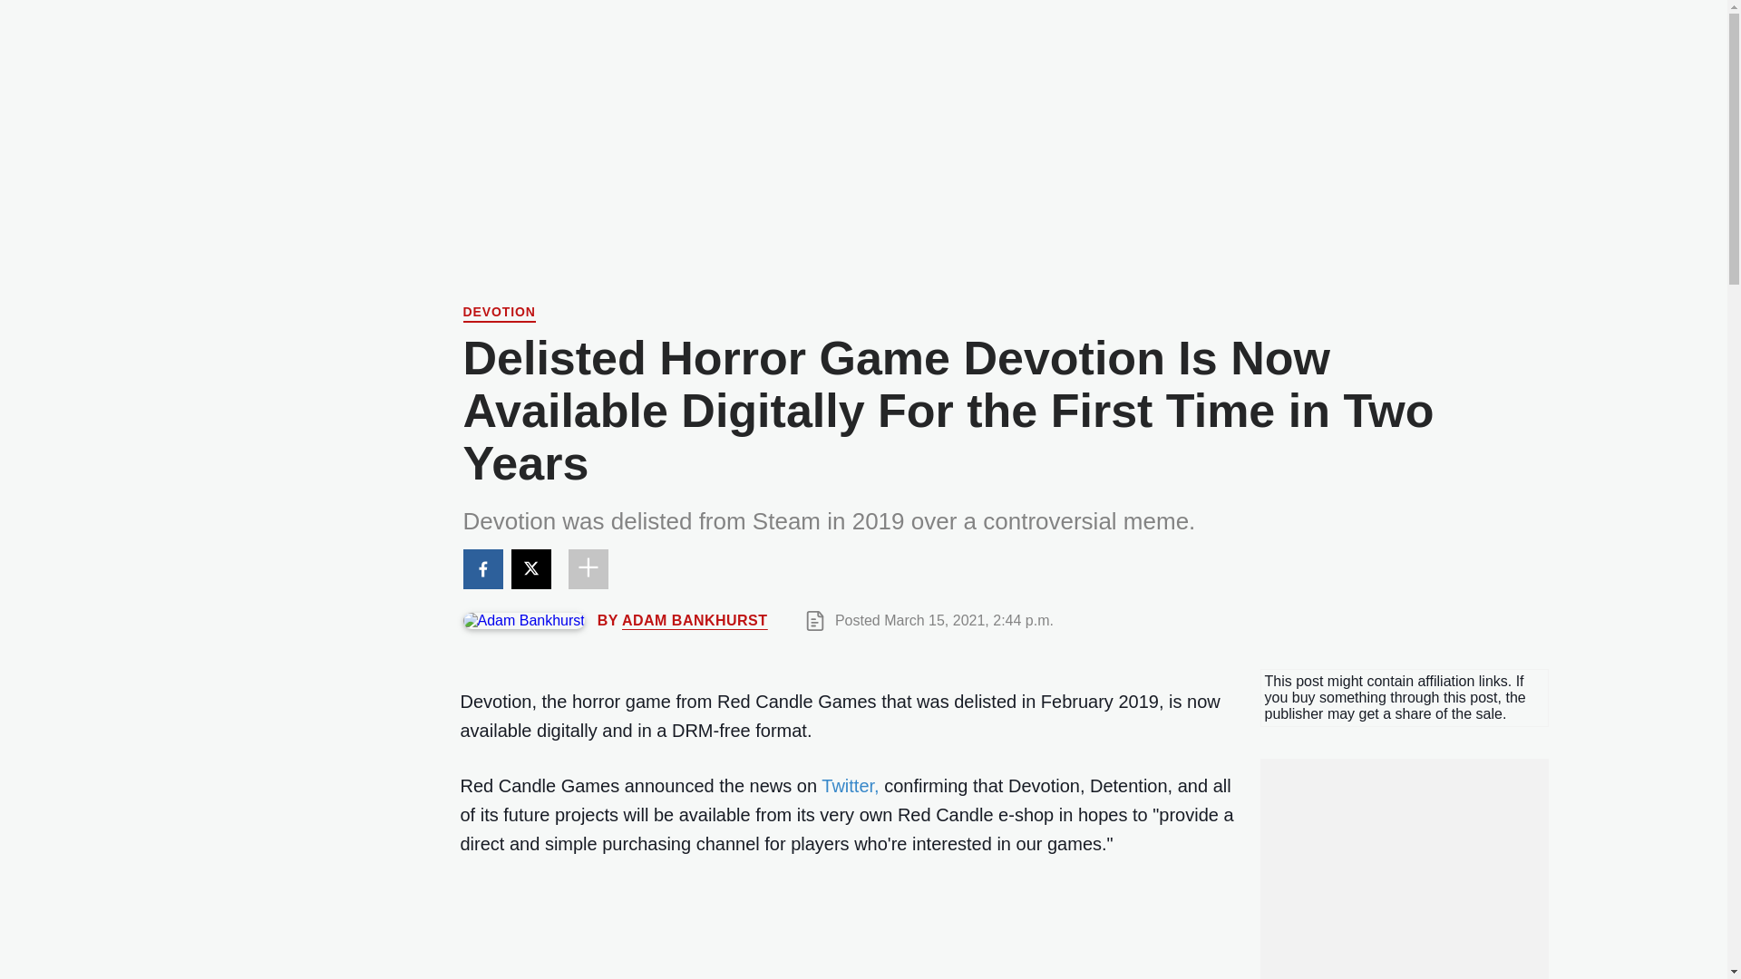 The image size is (1741, 979). I want to click on Devotion, so click(499, 314).